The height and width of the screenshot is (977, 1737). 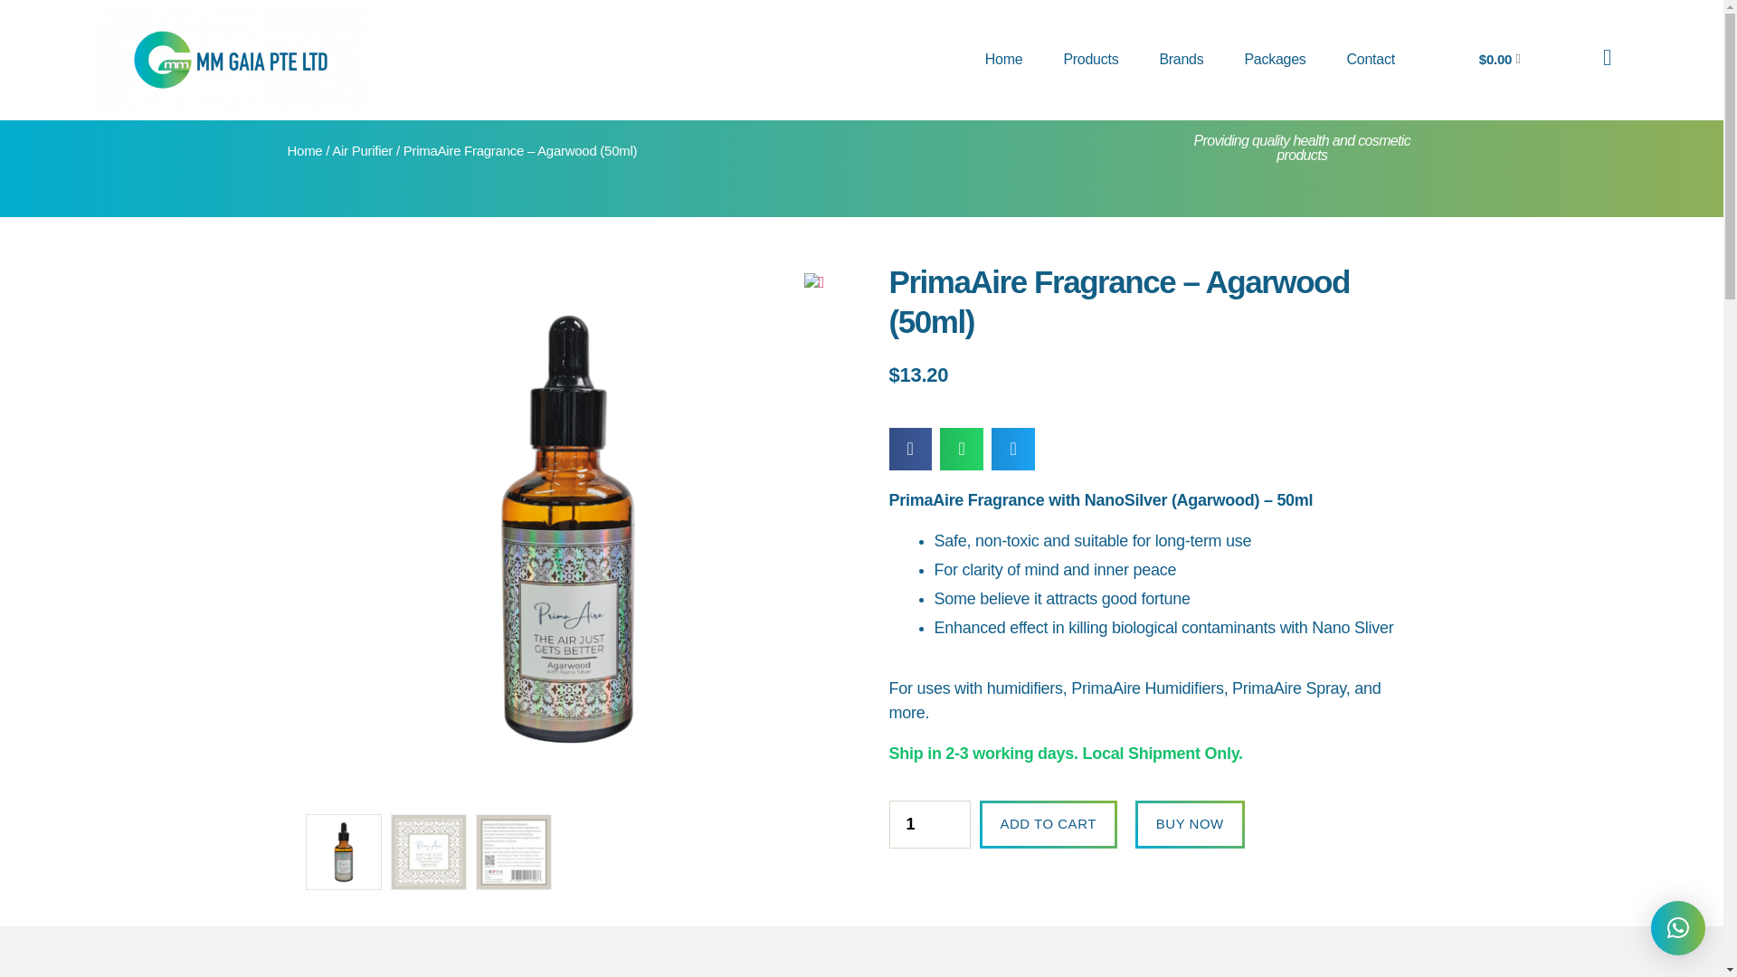 I want to click on 1, so click(x=928, y=824).